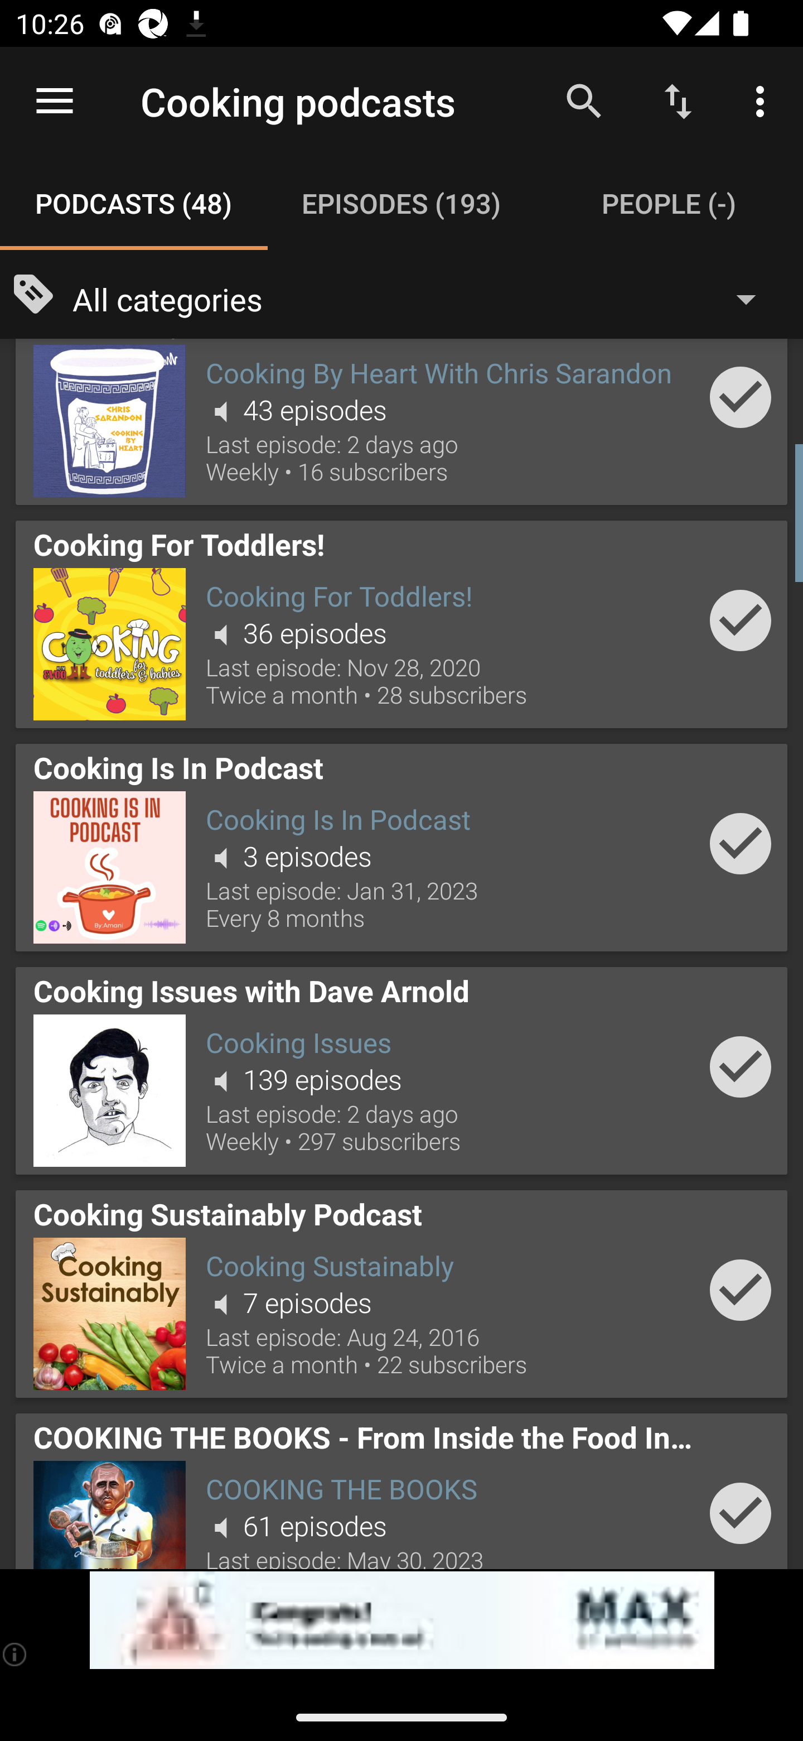  I want to click on app-monetization, so click(401, 1620).